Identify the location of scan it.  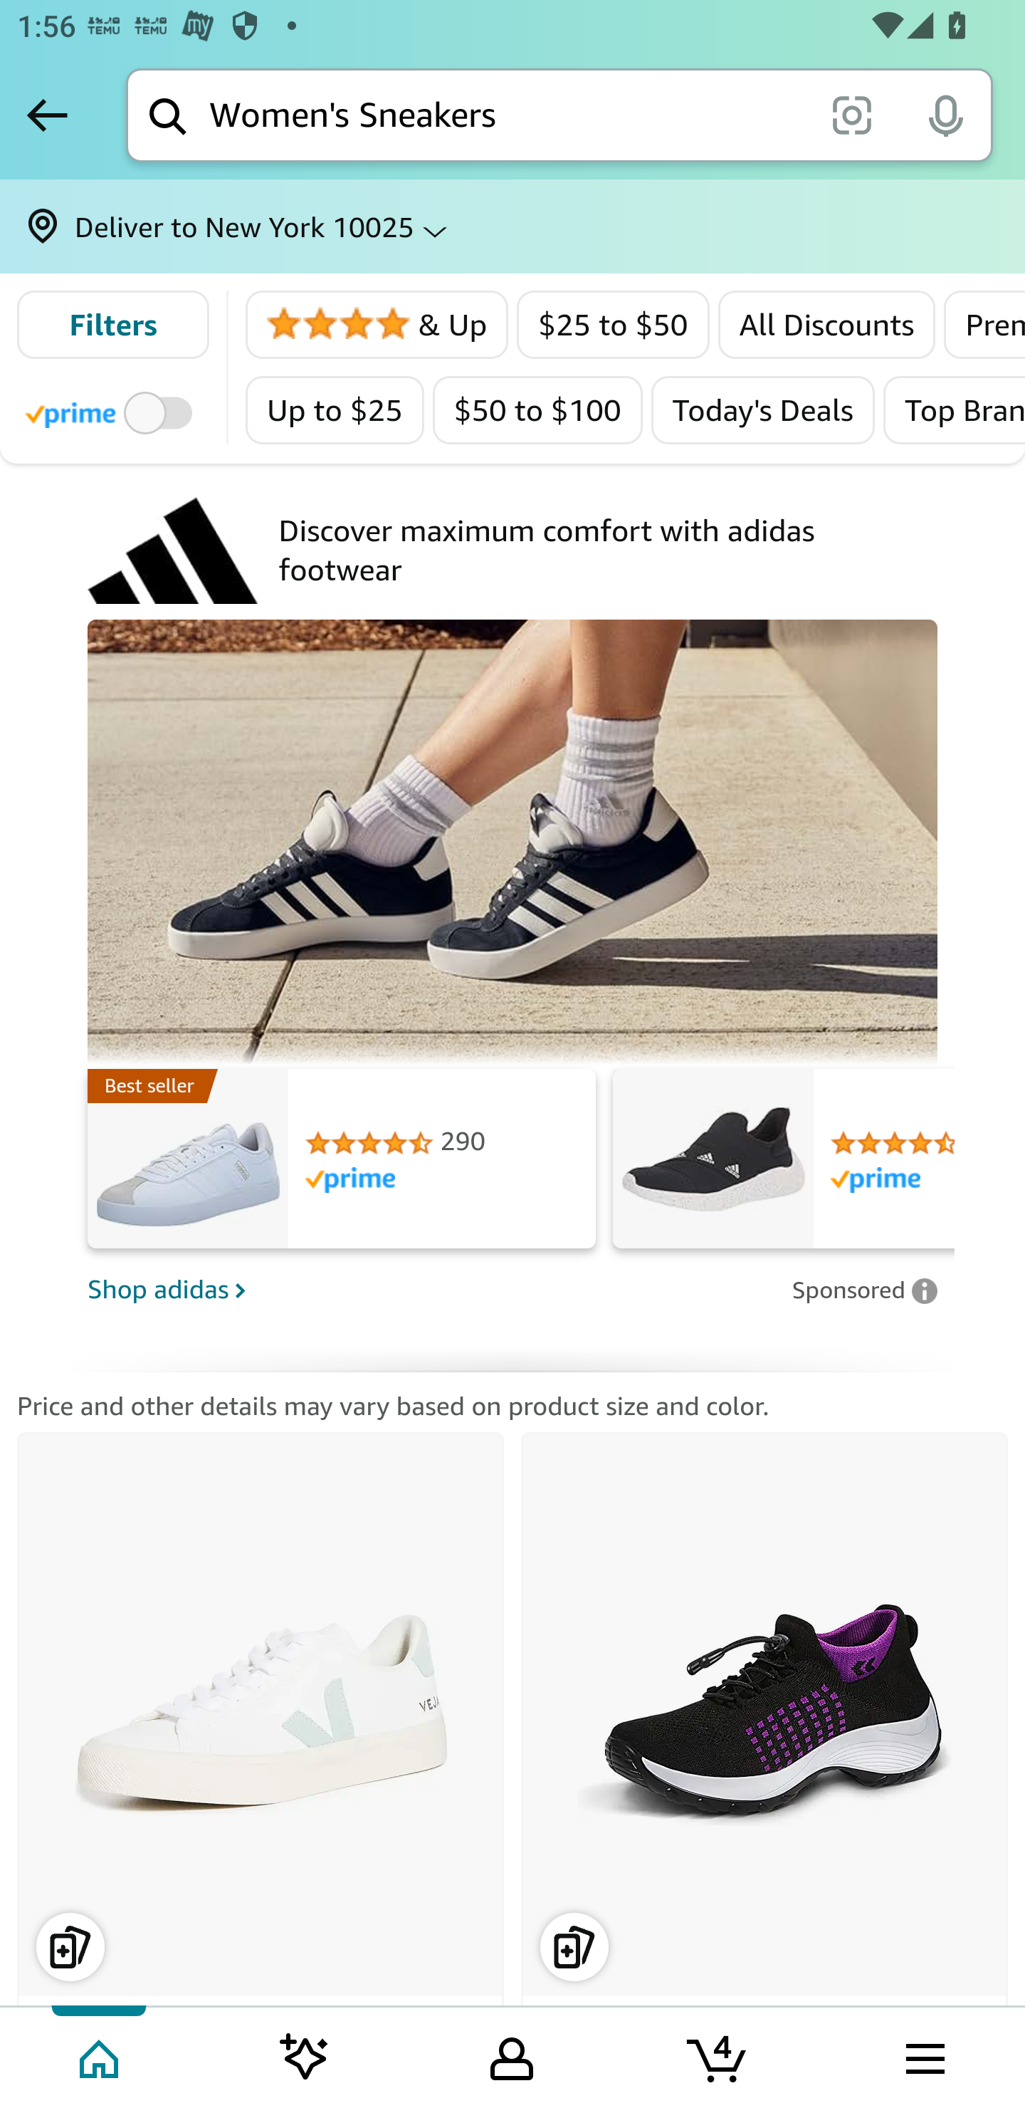
(851, 114).